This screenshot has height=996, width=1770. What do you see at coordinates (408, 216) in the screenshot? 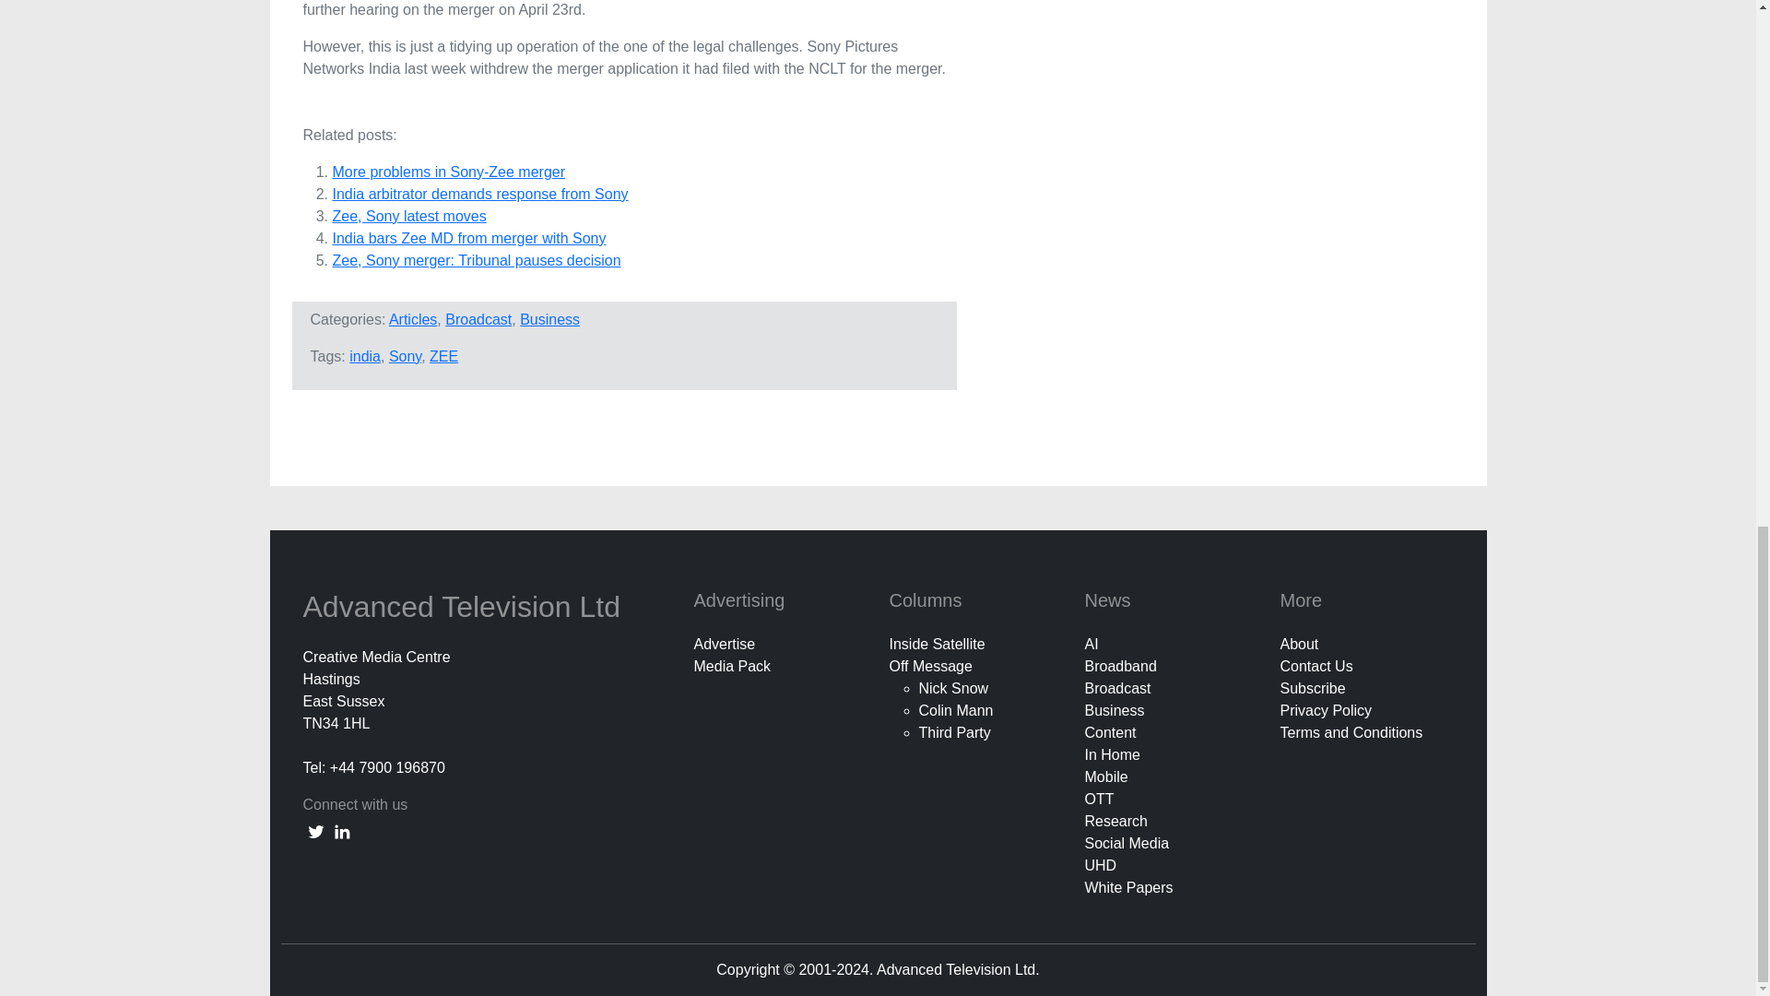
I see `Zee, Sony latest moves` at bounding box center [408, 216].